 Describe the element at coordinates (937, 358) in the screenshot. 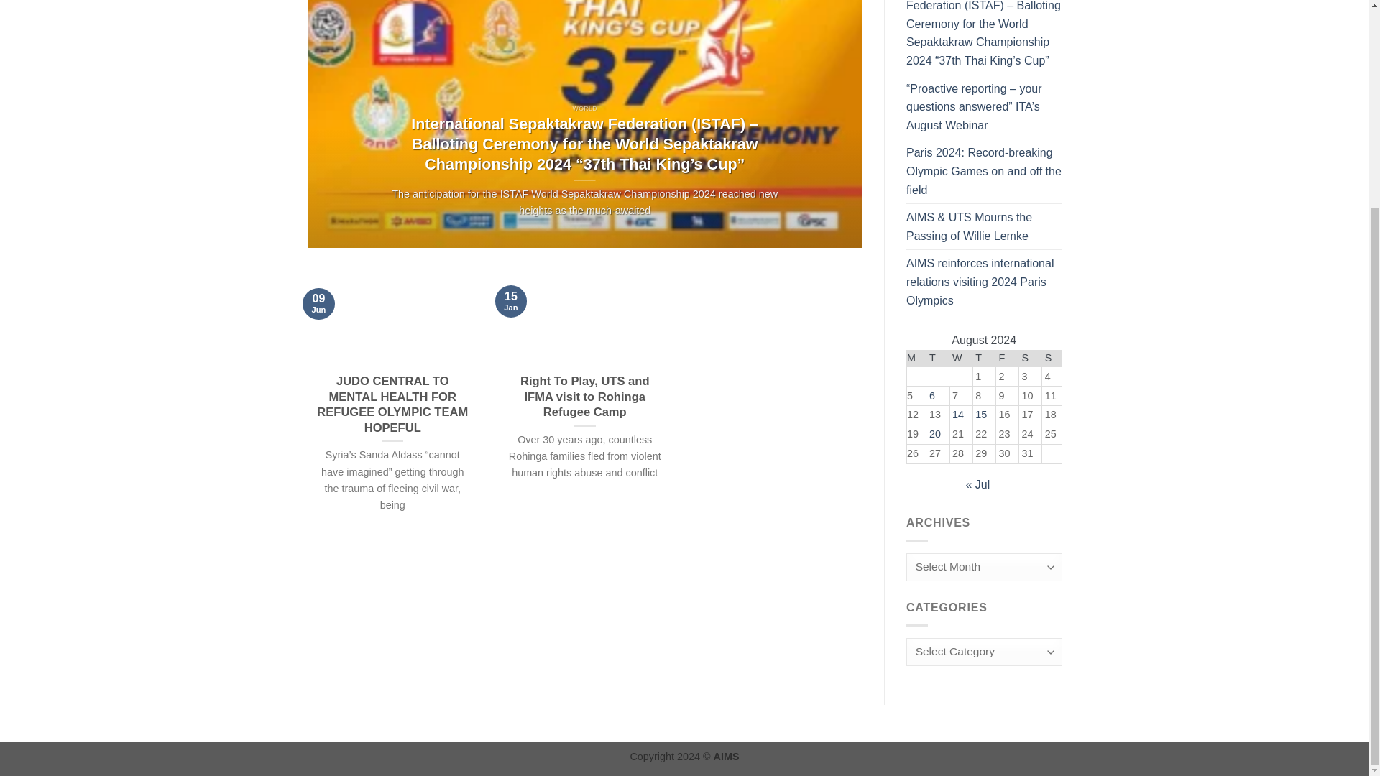

I see `Tuesday` at that location.